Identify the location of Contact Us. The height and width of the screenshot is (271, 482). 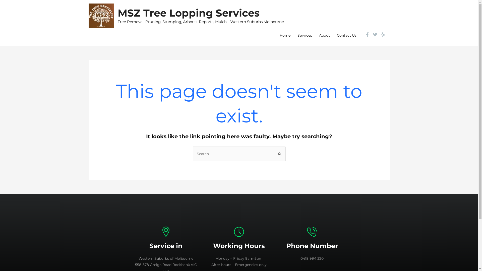
(347, 35).